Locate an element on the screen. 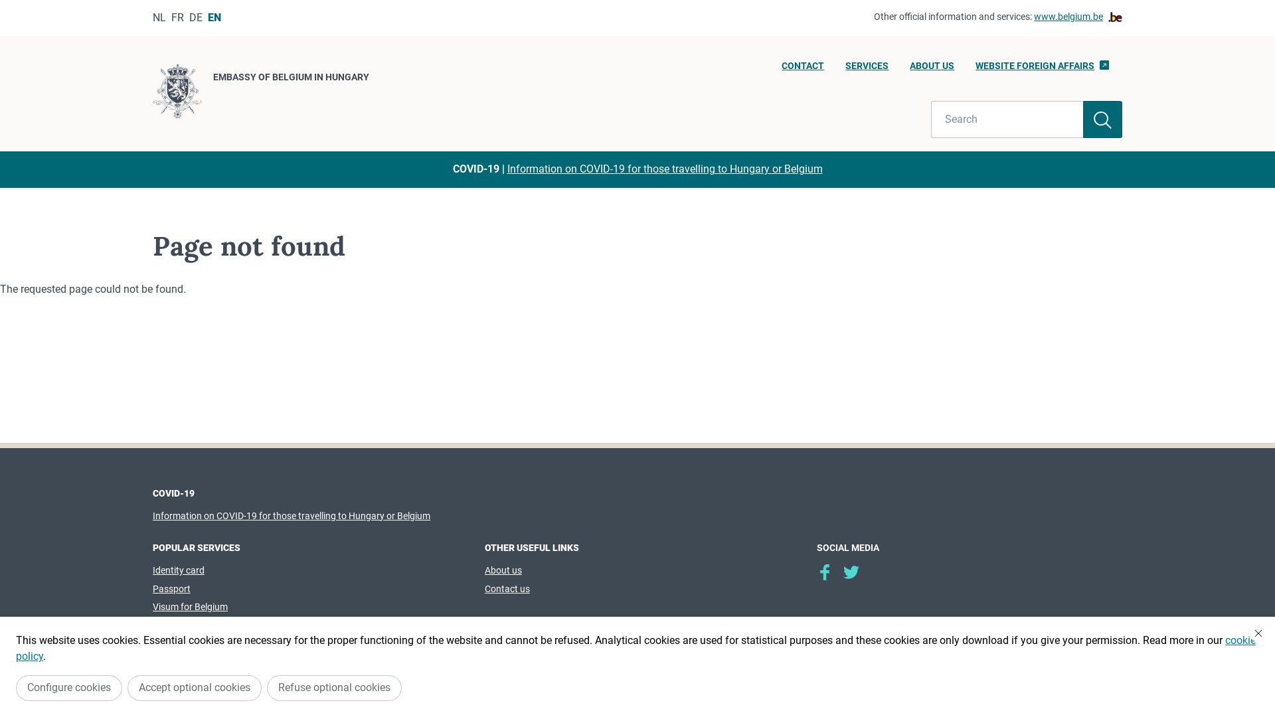  Accessibility statement is located at coordinates (777, 677).